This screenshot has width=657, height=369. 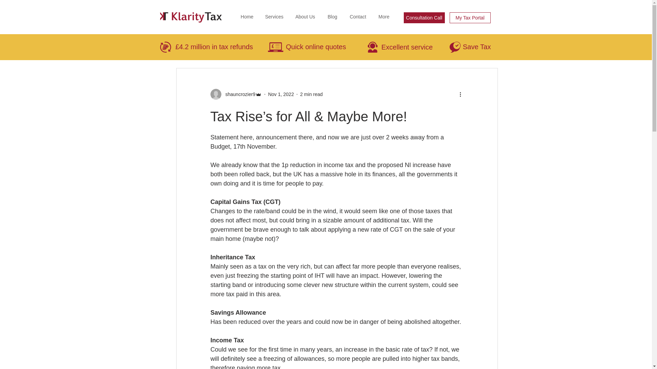 What do you see at coordinates (281, 94) in the screenshot?
I see `Nov 1, 2022` at bounding box center [281, 94].